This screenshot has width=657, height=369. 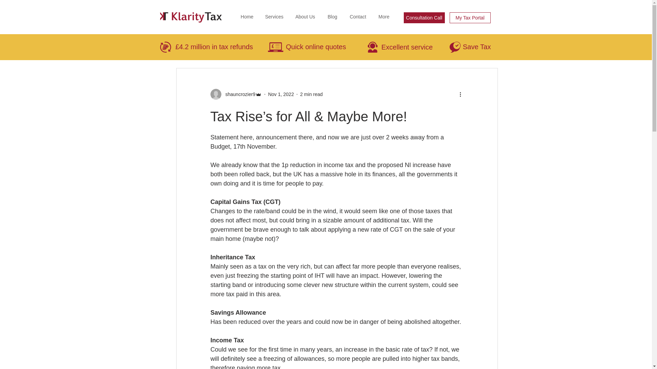 What do you see at coordinates (281, 94) in the screenshot?
I see `Nov 1, 2022` at bounding box center [281, 94].